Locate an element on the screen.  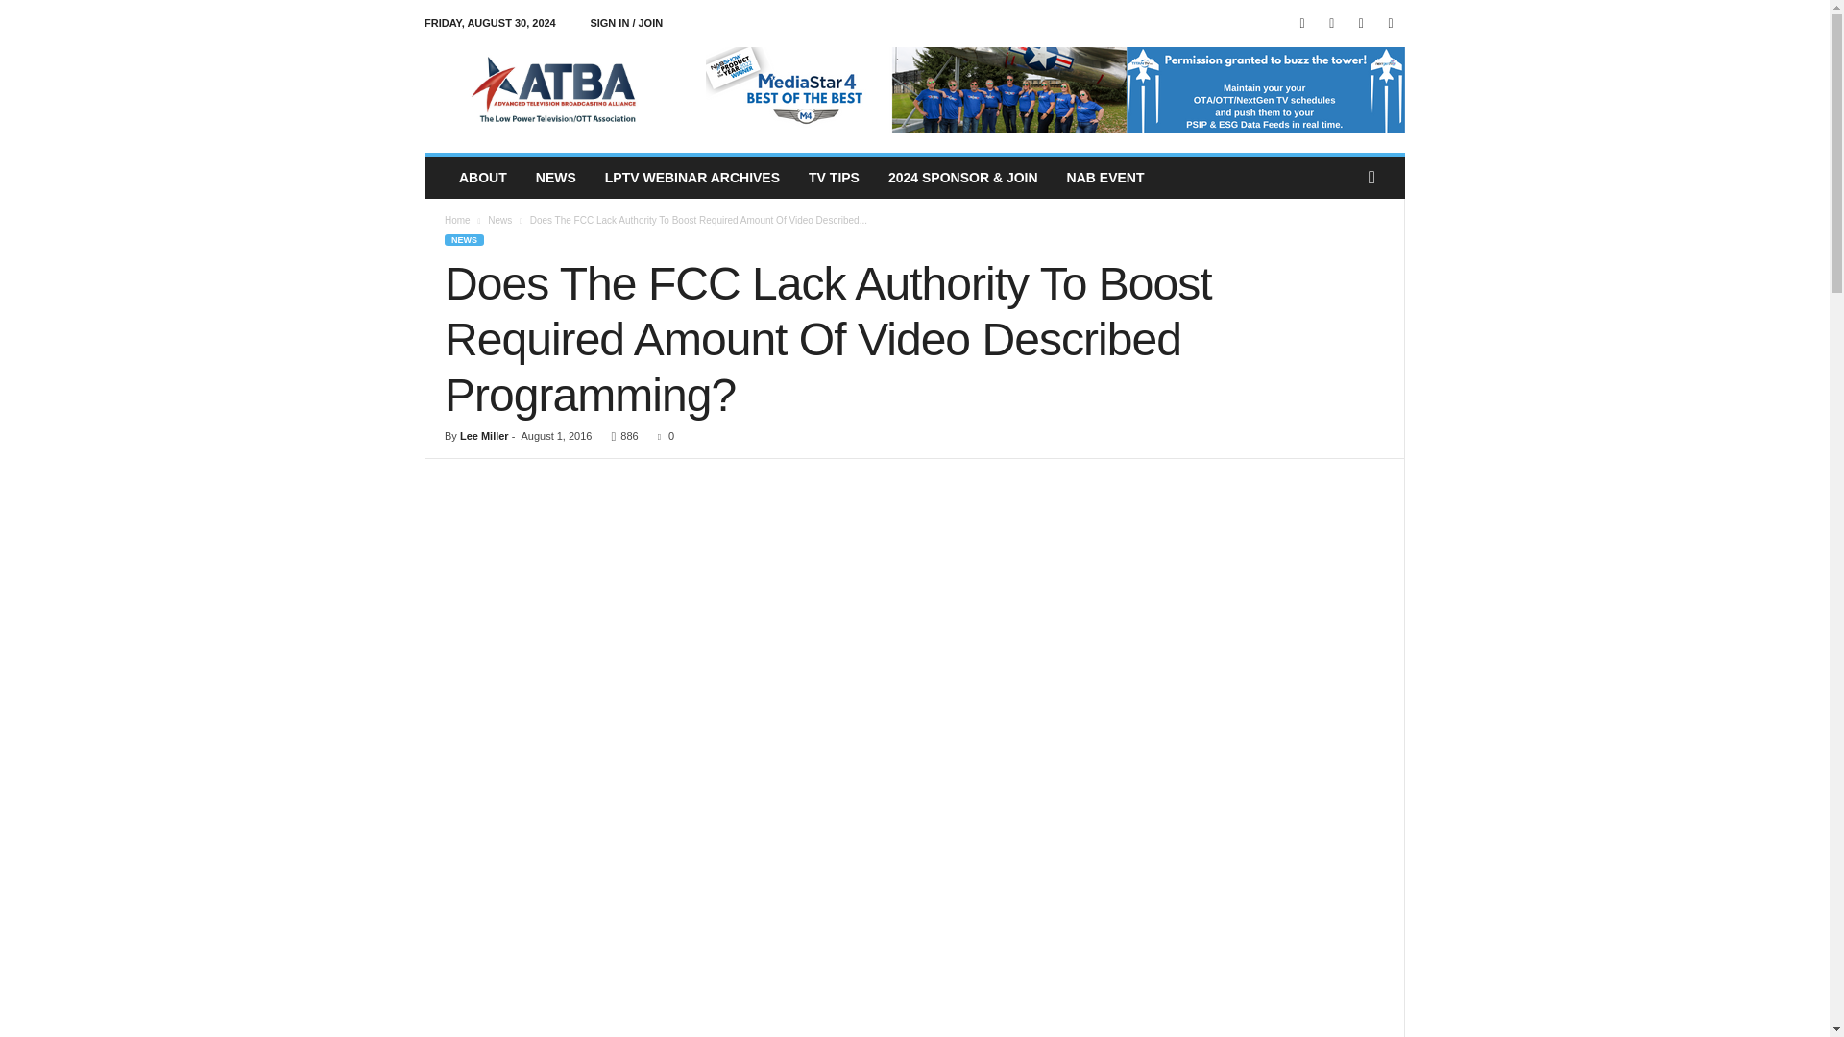
ABOUT is located at coordinates (482, 178).